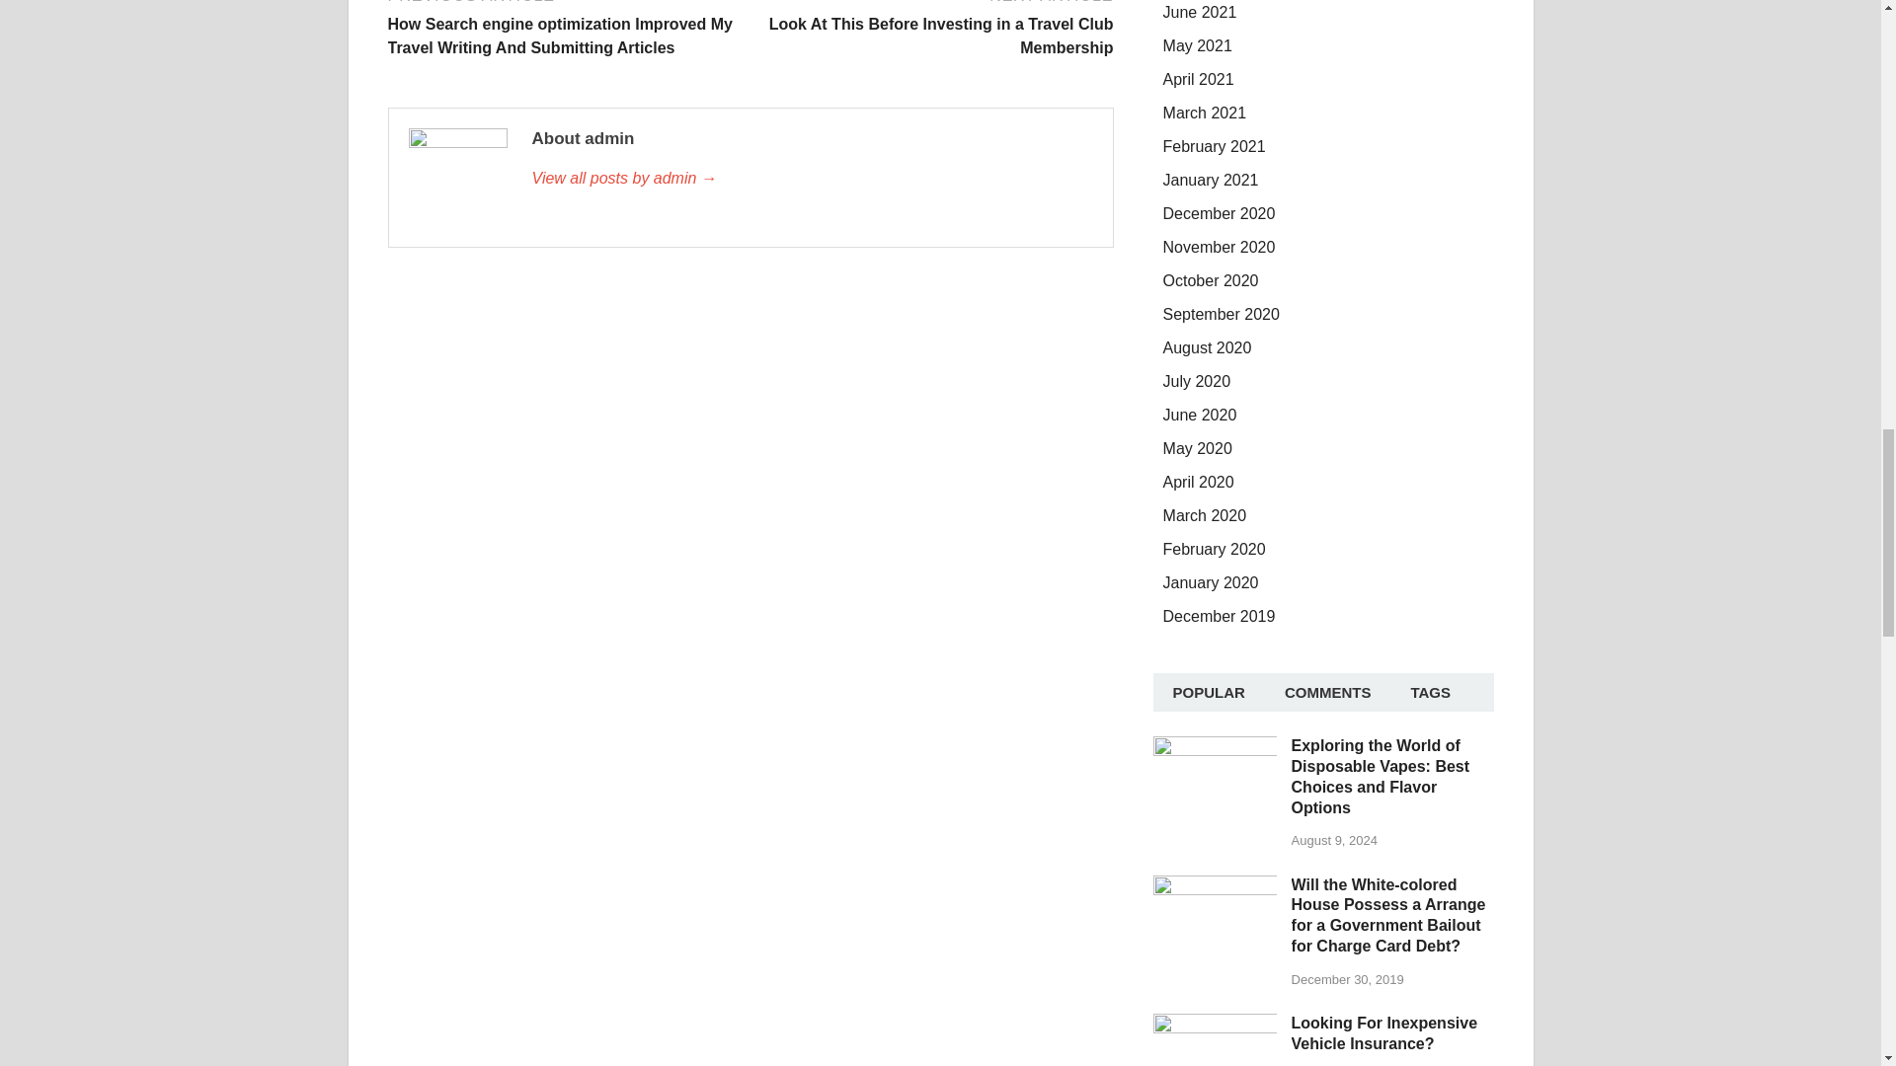  Describe the element at coordinates (1215, 1025) in the screenshot. I see `Looking For Inexpensive Vehicle Insurance?` at that location.